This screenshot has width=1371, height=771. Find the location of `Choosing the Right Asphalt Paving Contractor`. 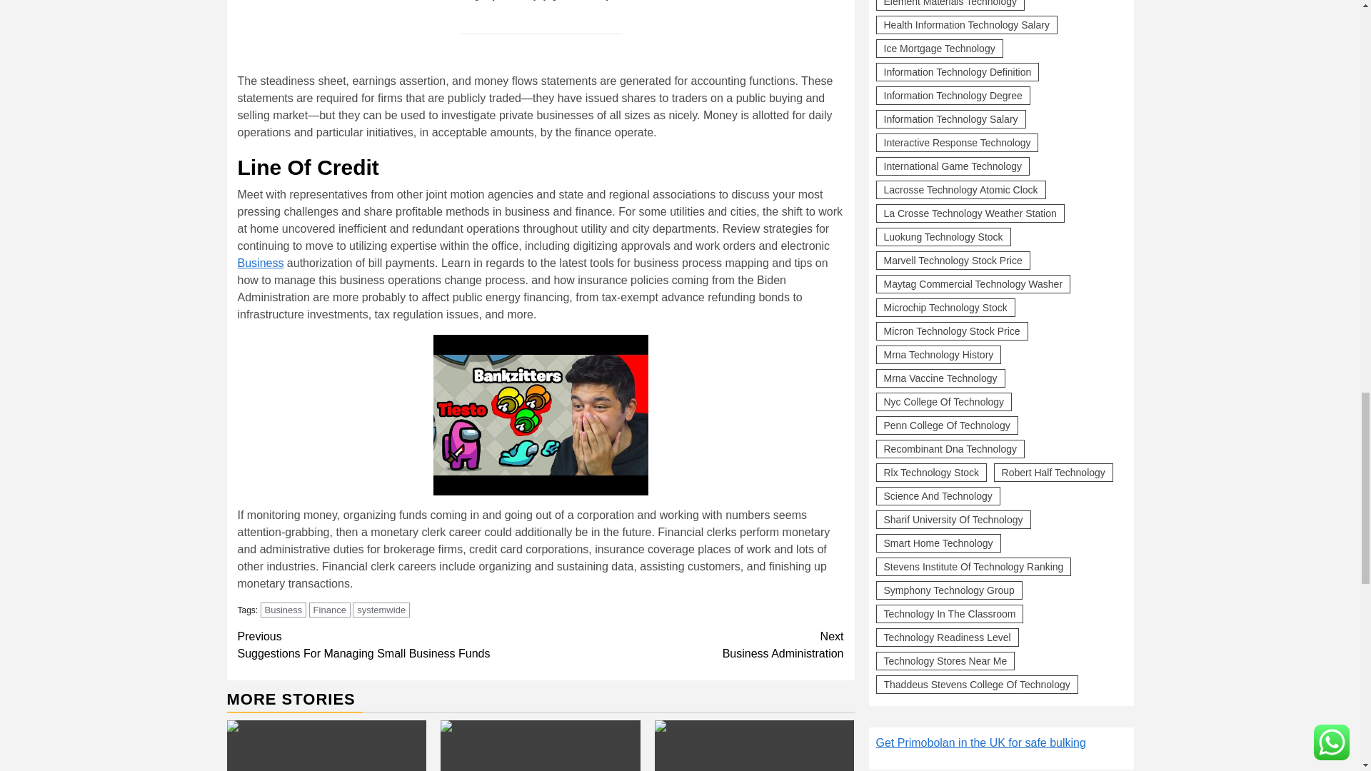

Choosing the Right Asphalt Paving Contractor is located at coordinates (754, 745).